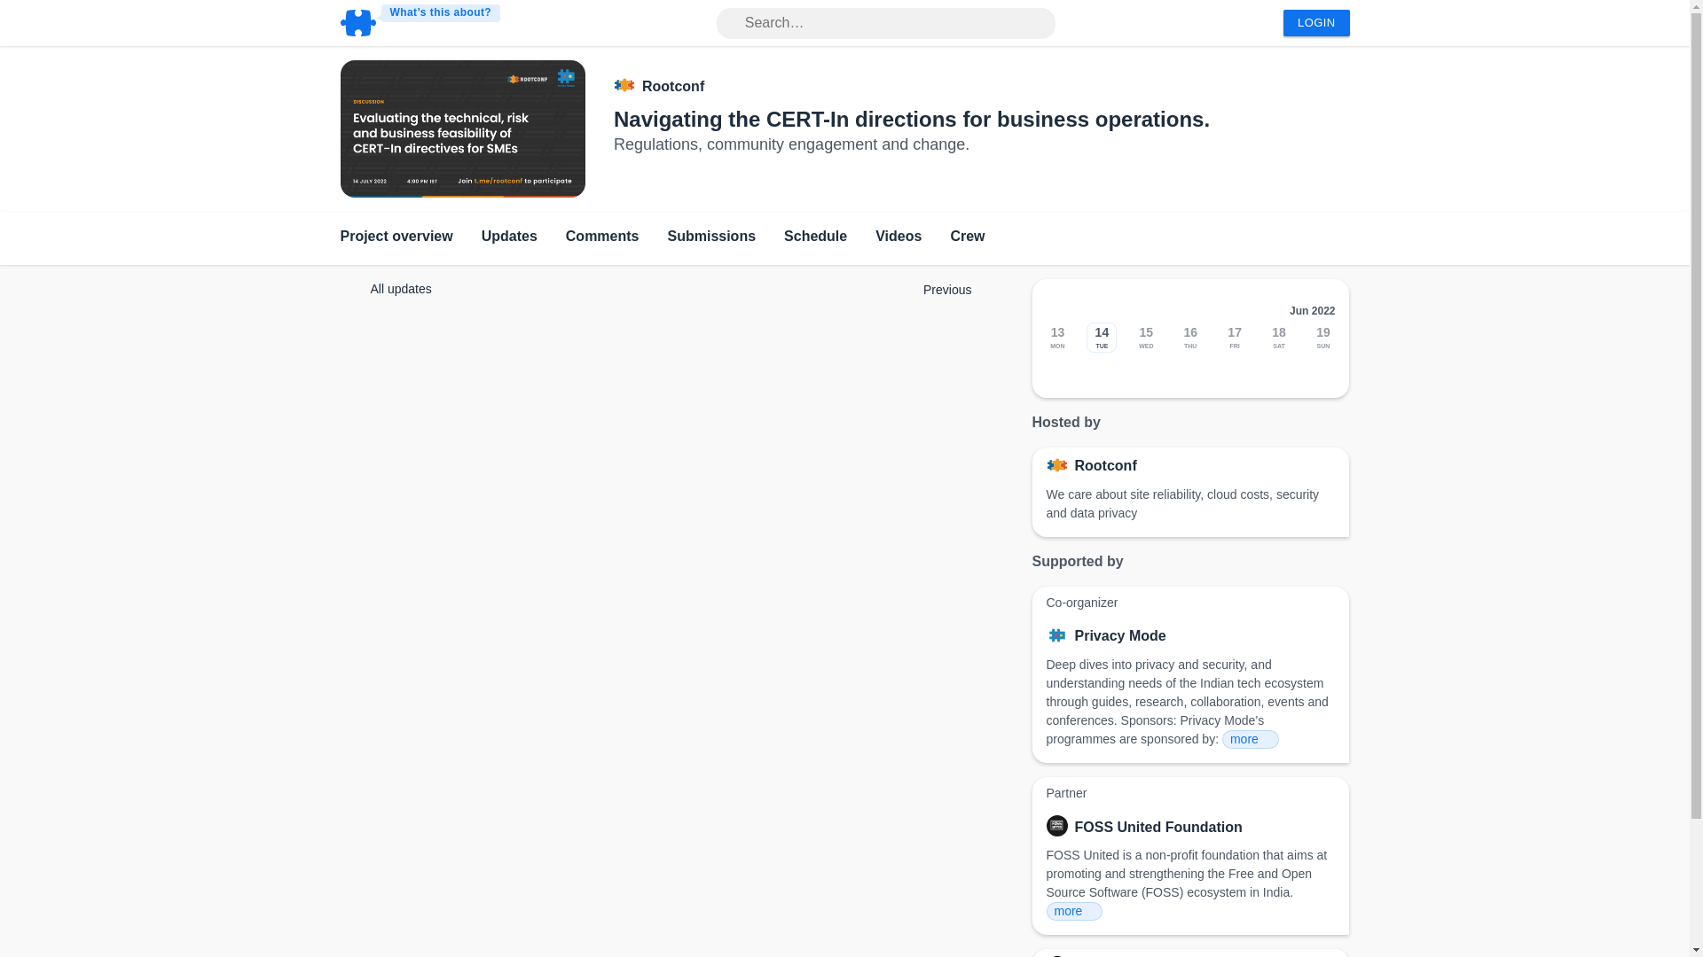 The height and width of the screenshot is (957, 1703). What do you see at coordinates (1158, 828) in the screenshot?
I see `FOSS United Foundation` at bounding box center [1158, 828].